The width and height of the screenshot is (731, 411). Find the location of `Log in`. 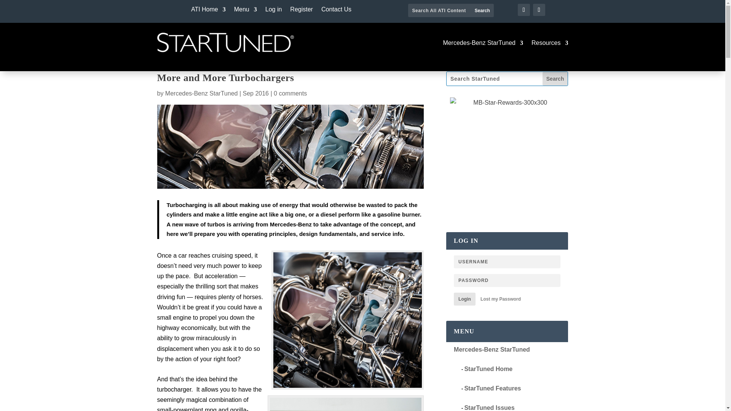

Log in is located at coordinates (273, 11).